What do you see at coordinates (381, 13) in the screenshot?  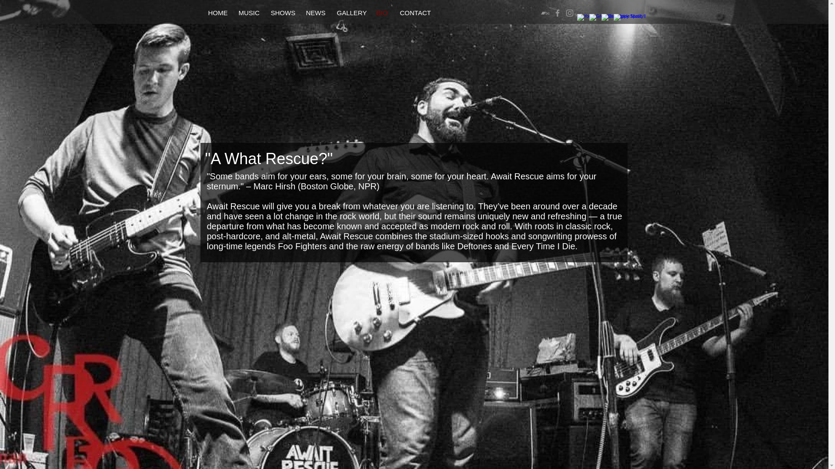 I see `BIO` at bounding box center [381, 13].